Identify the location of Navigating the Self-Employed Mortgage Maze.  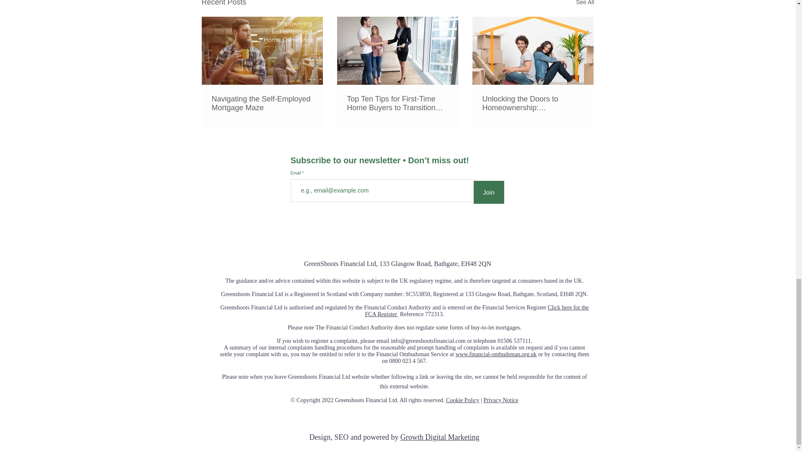
(262, 103).